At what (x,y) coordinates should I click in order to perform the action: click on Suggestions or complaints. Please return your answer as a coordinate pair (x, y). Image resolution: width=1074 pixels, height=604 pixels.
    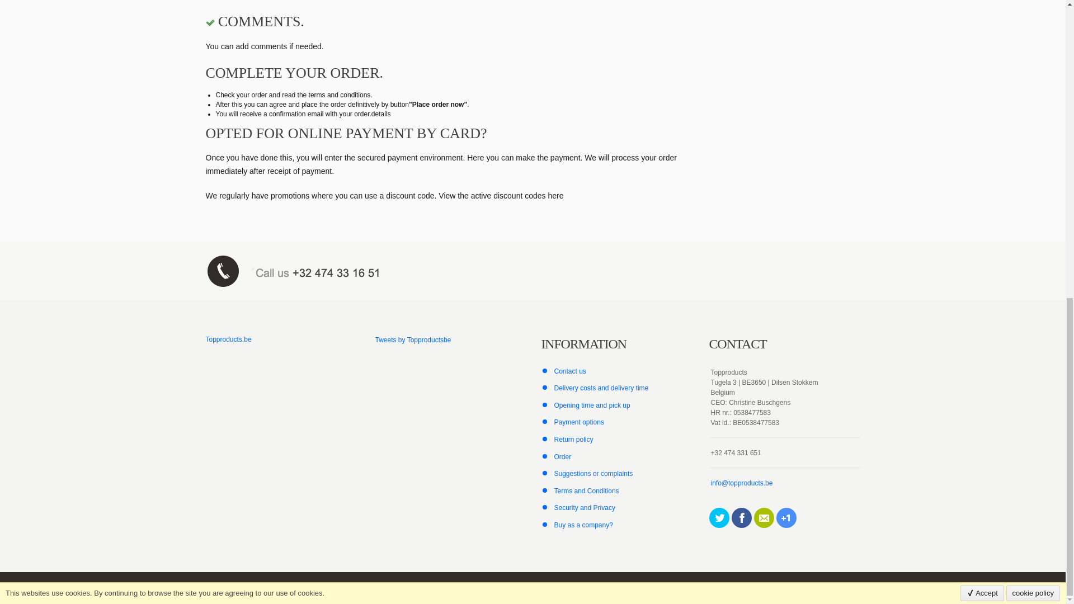
    Looking at the image, I should click on (593, 474).